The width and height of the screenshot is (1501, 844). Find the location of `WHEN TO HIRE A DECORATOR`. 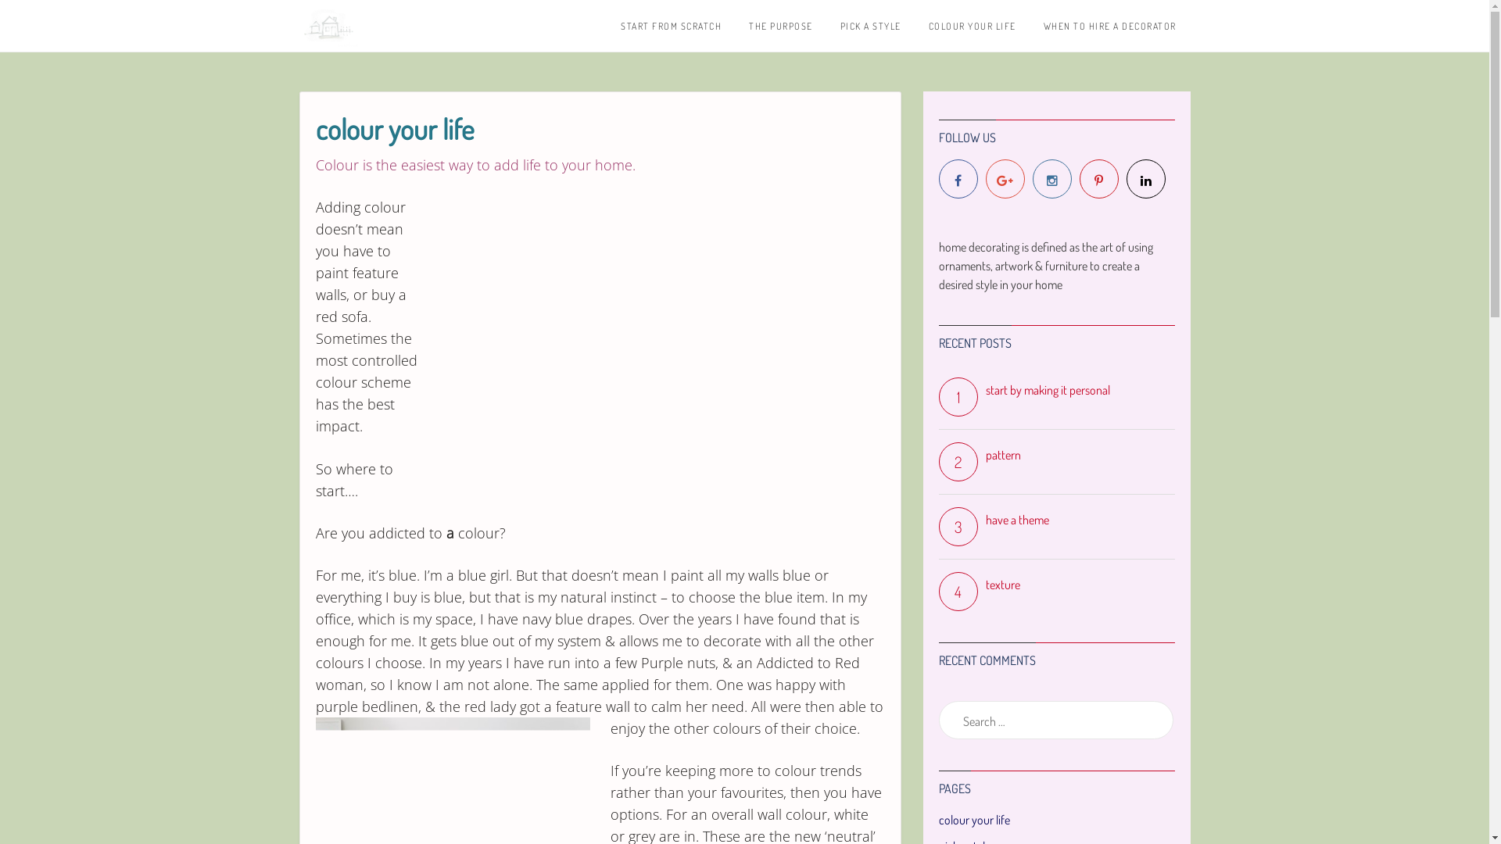

WHEN TO HIRE A DECORATOR is located at coordinates (1109, 26).